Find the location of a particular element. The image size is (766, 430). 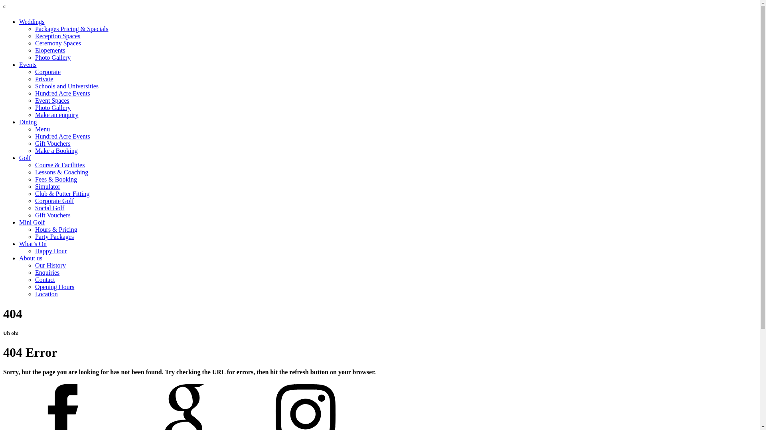

Elopements is located at coordinates (50, 50).